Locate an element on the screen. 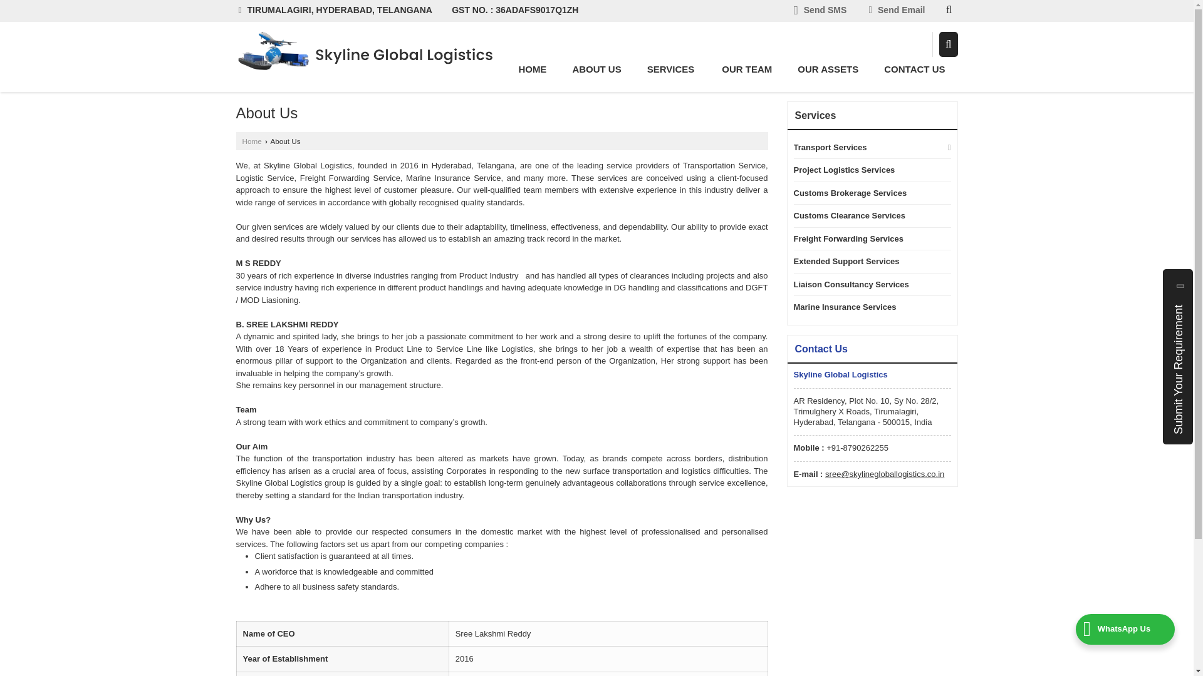  SERVICES is located at coordinates (672, 69).